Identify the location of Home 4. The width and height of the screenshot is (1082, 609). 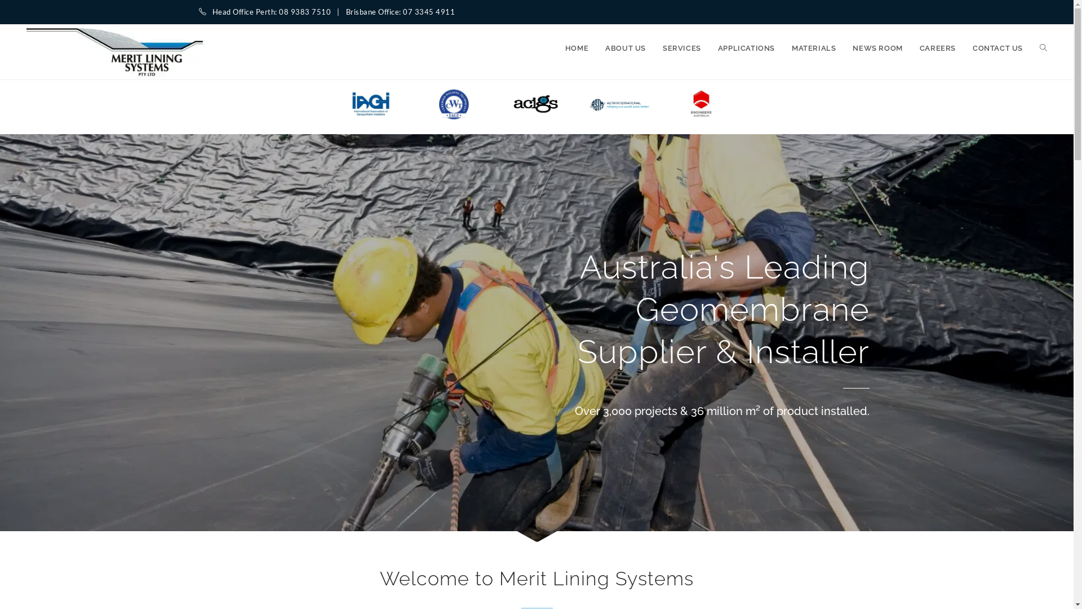
(620, 104).